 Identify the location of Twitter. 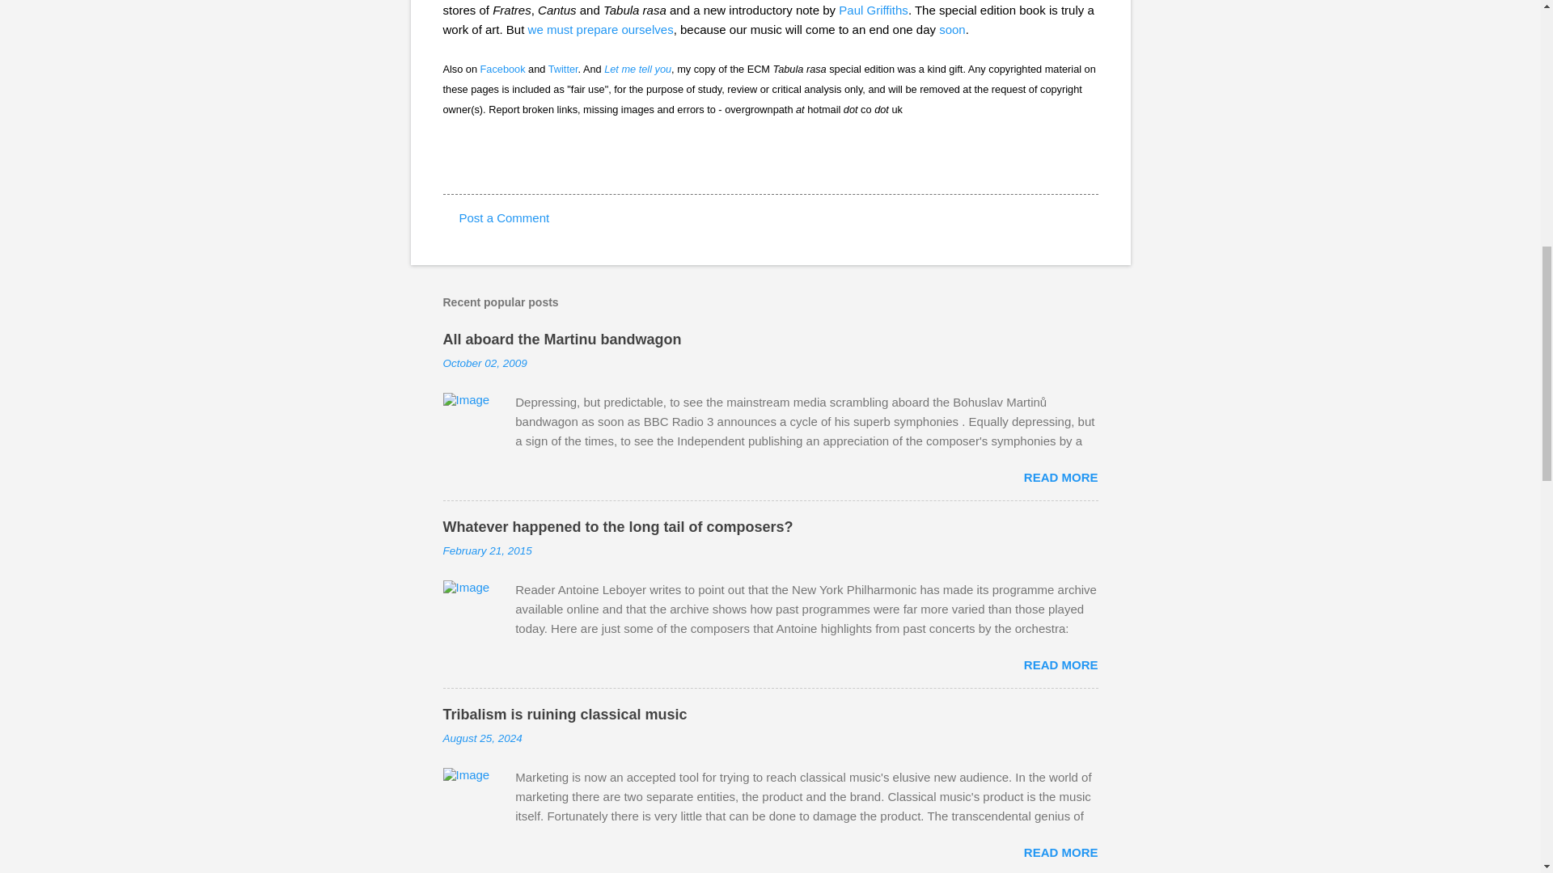
(563, 68).